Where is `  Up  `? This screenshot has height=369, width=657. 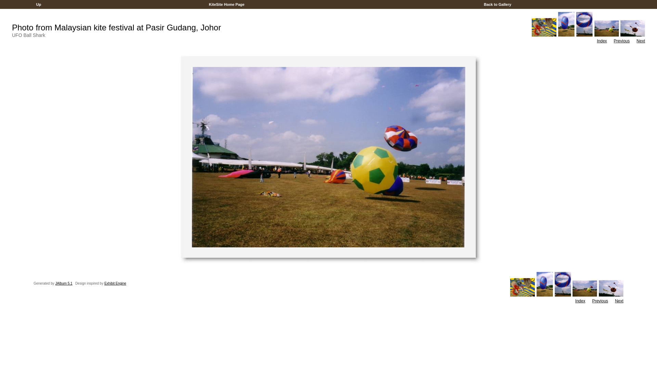
  Up   is located at coordinates (38, 4).